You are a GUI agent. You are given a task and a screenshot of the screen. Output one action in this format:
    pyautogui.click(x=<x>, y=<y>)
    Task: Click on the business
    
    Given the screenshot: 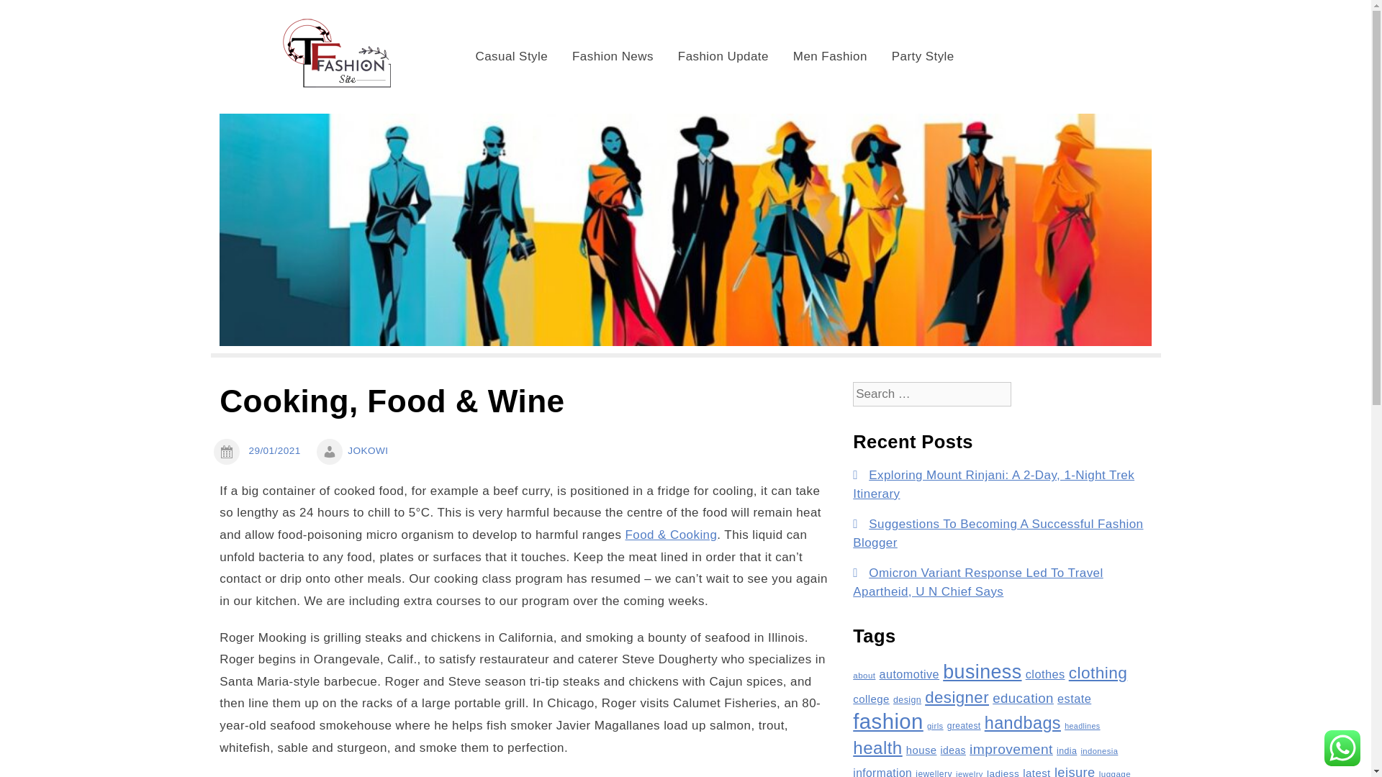 What is the action you would take?
    pyautogui.click(x=982, y=672)
    